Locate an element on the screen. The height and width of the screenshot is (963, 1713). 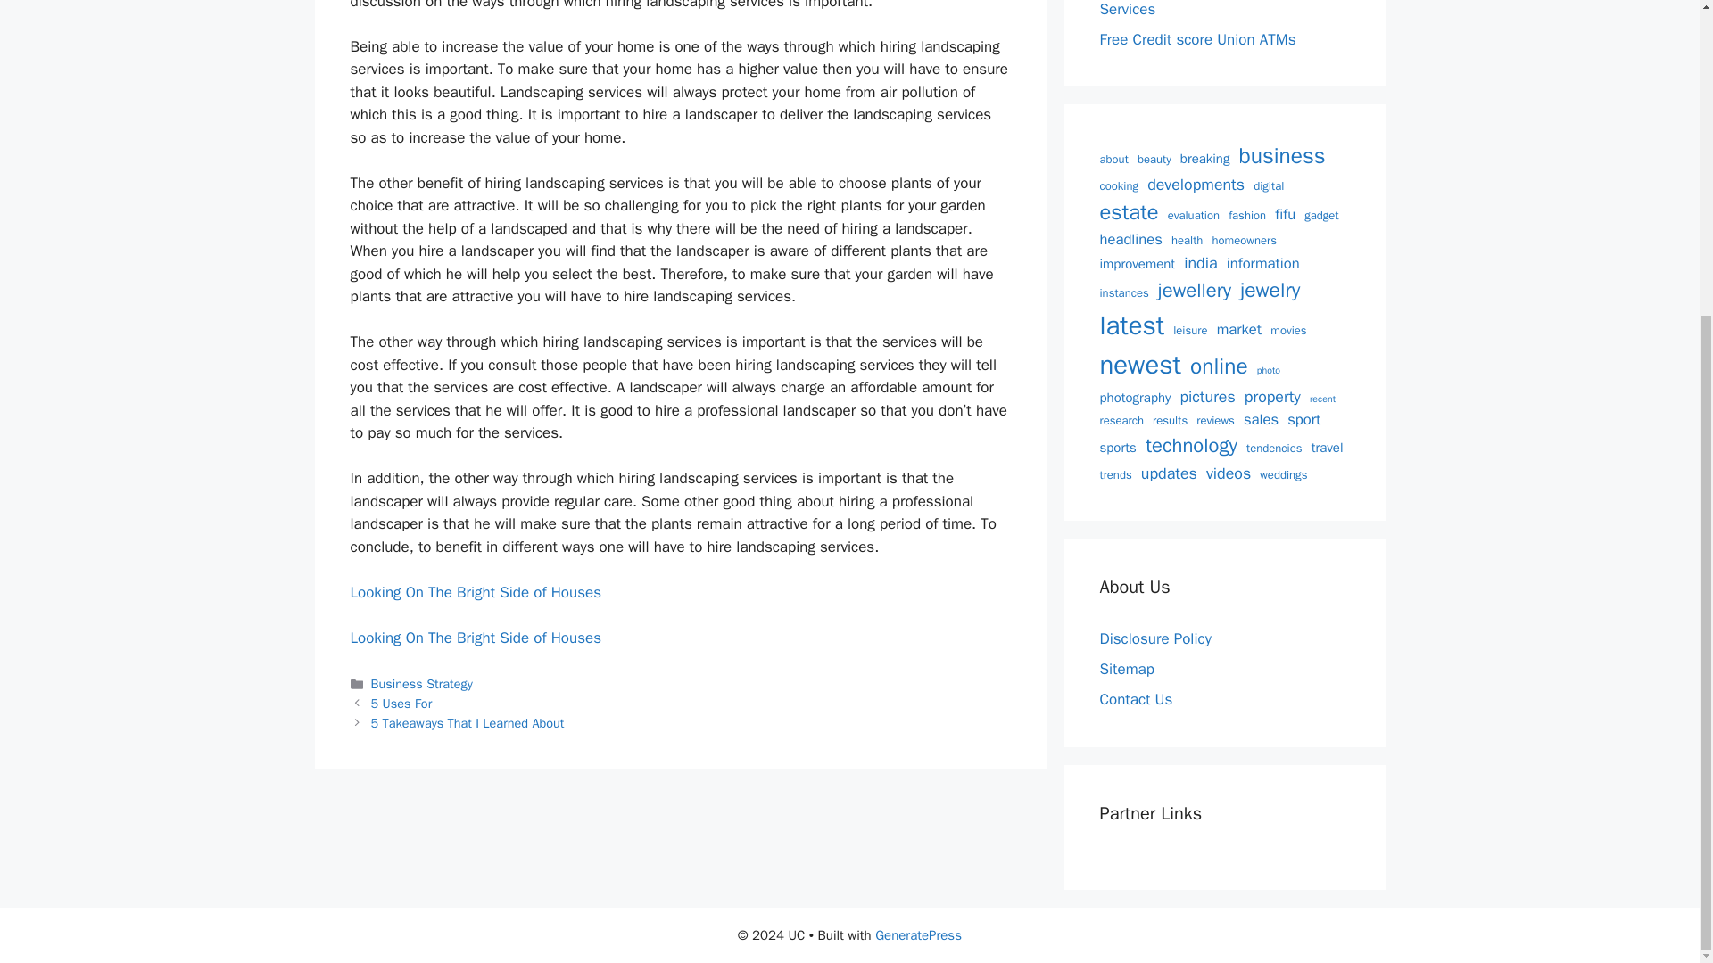
digital is located at coordinates (1269, 185).